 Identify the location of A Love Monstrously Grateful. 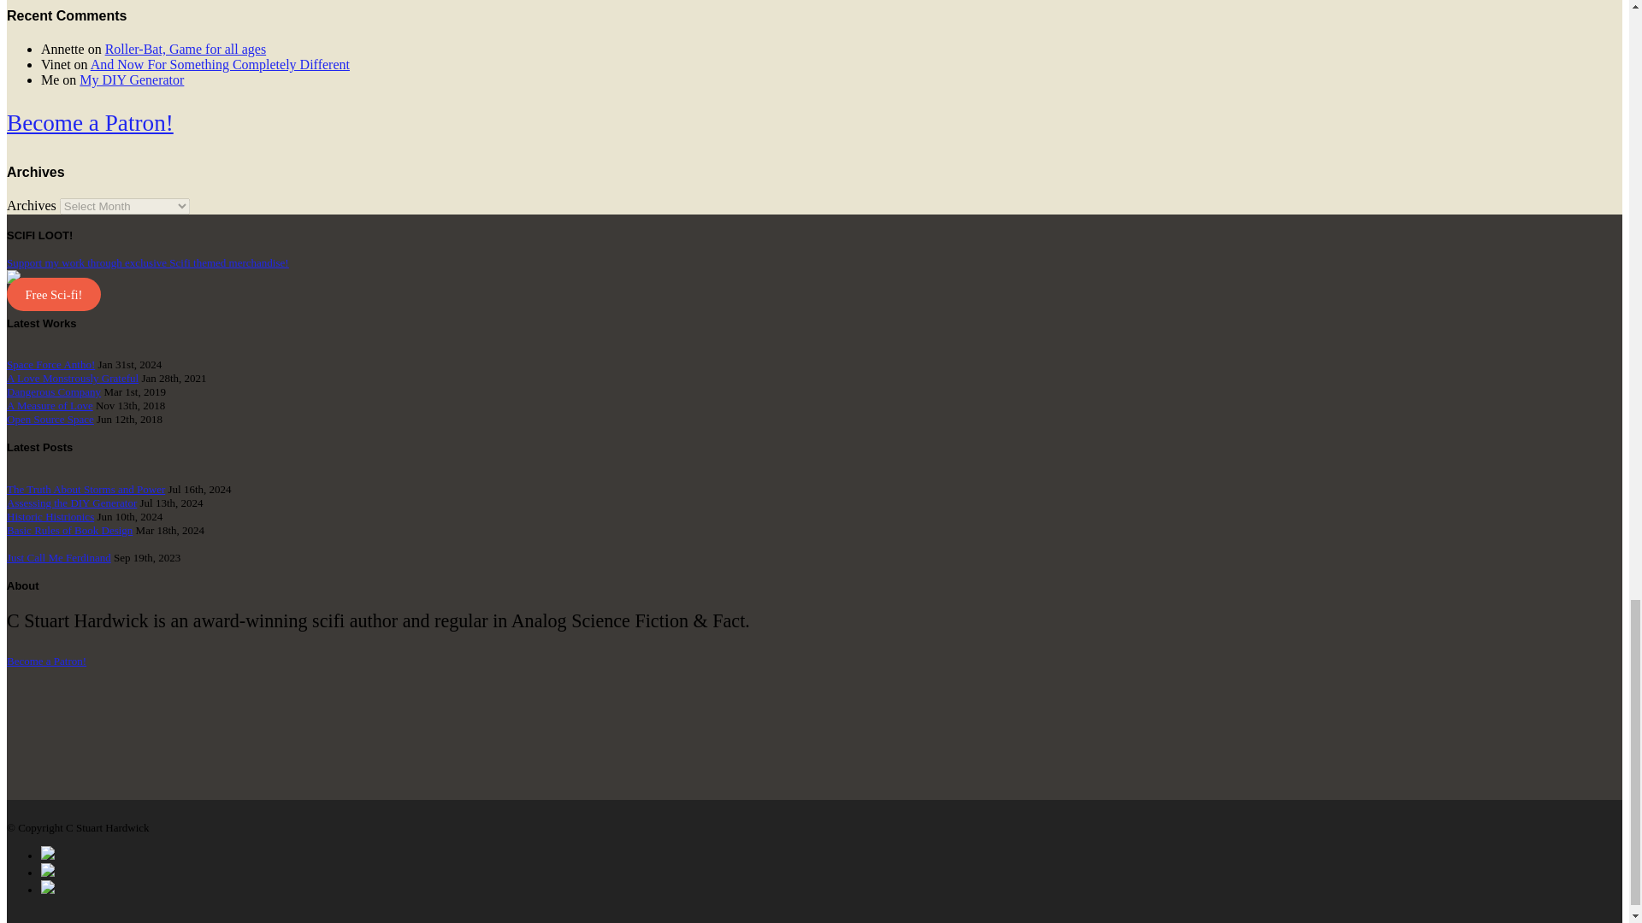
(72, 378).